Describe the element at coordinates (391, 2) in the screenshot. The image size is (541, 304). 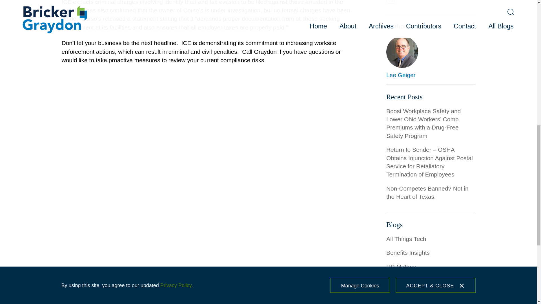
I see `Email` at that location.